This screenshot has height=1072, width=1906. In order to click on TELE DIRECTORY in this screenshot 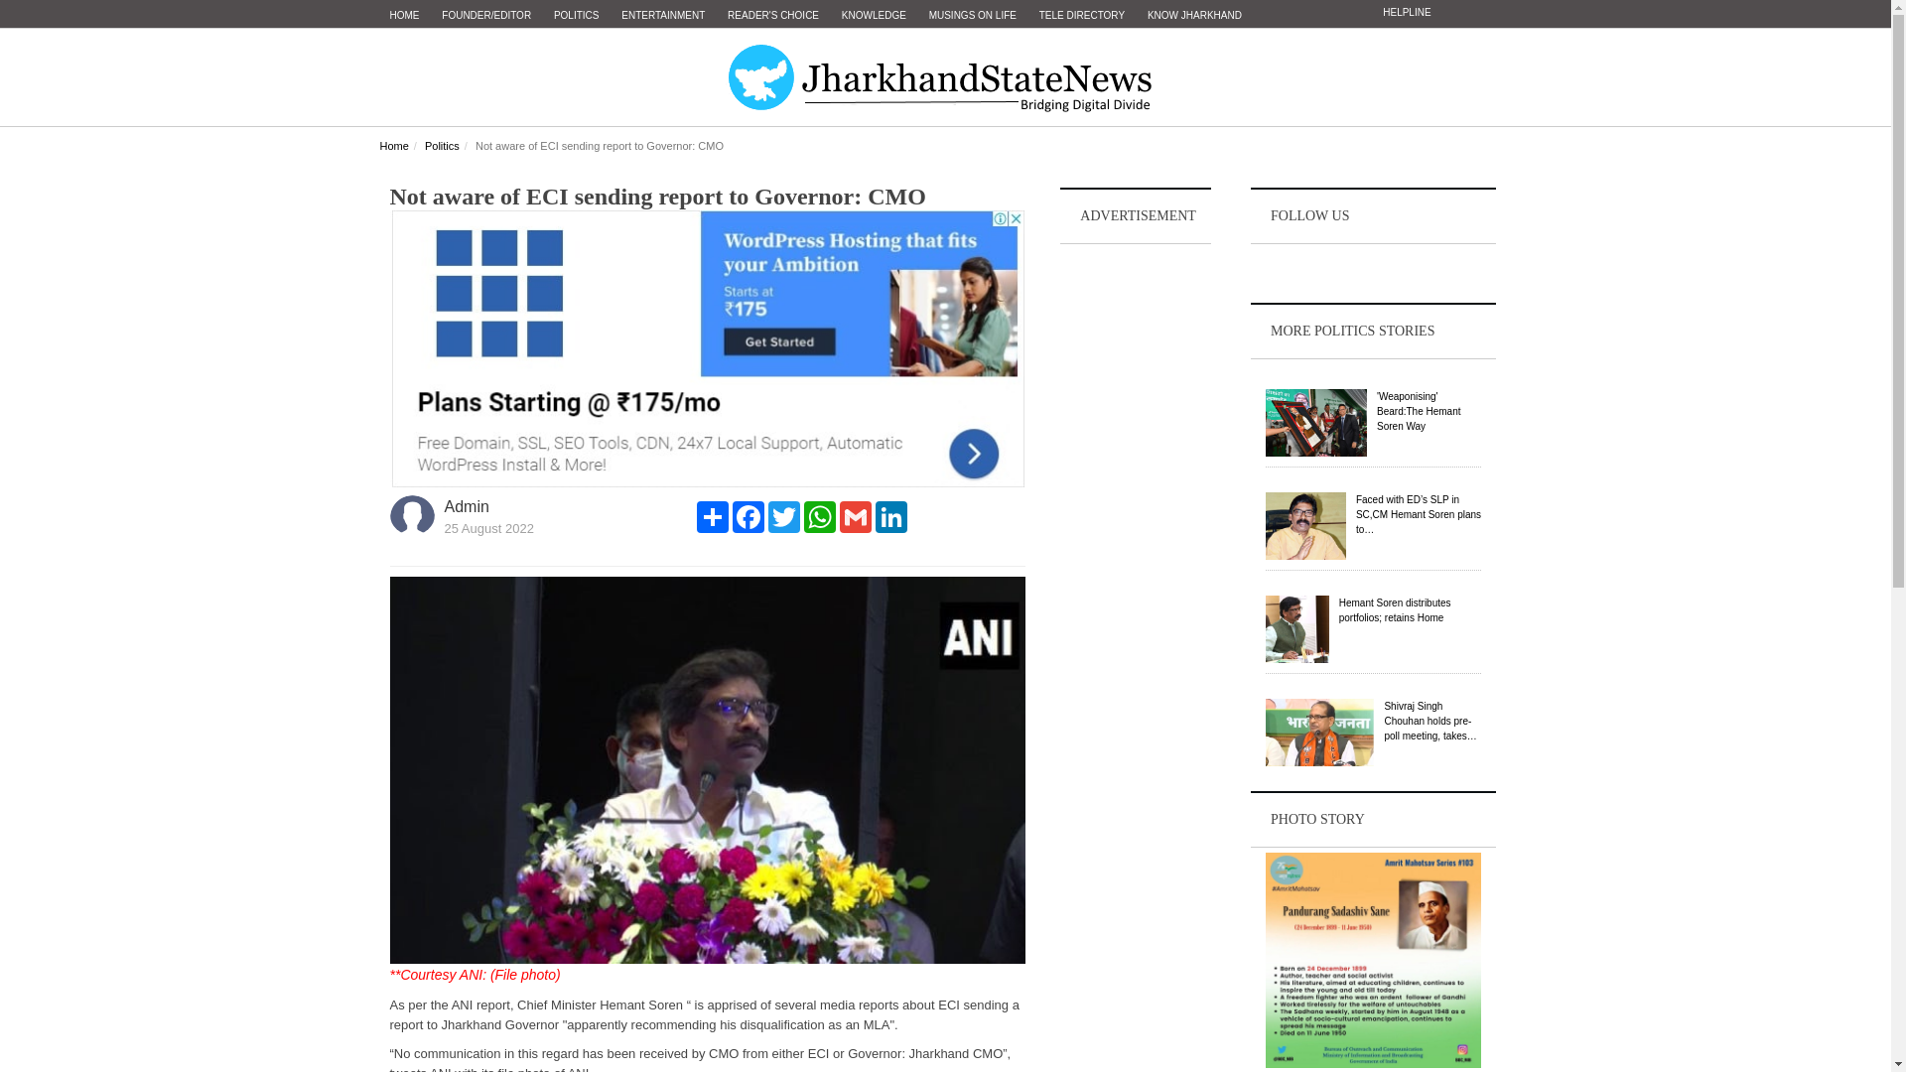, I will do `click(1081, 16)`.